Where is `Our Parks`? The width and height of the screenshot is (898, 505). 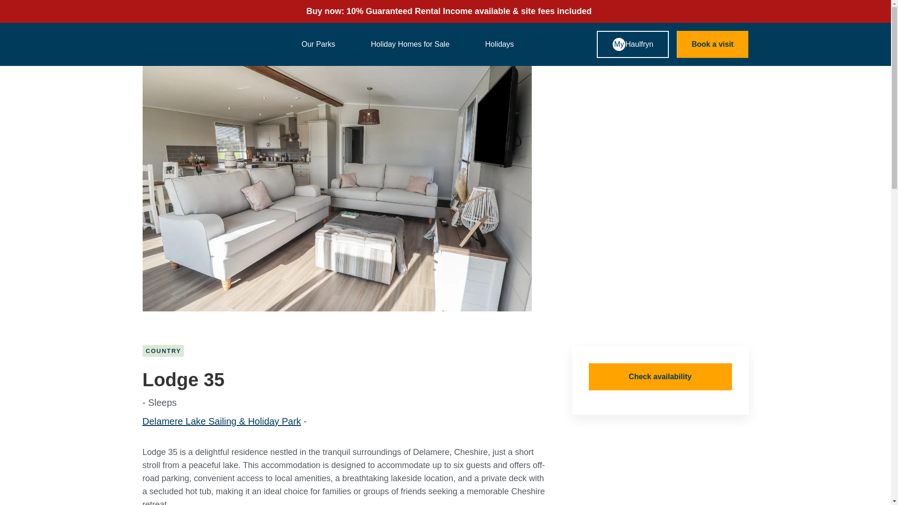 Our Parks is located at coordinates (326, 45).